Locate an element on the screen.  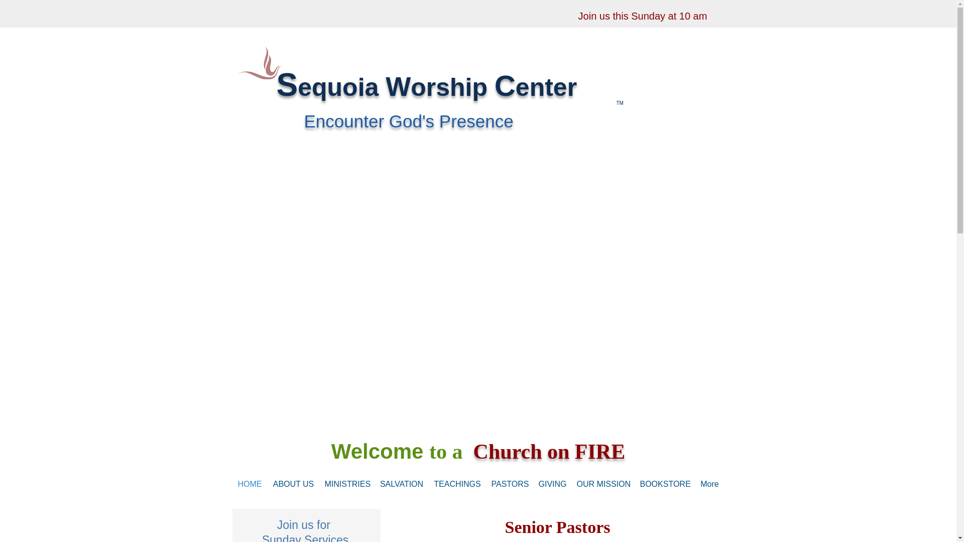
HOME is located at coordinates (249, 484).